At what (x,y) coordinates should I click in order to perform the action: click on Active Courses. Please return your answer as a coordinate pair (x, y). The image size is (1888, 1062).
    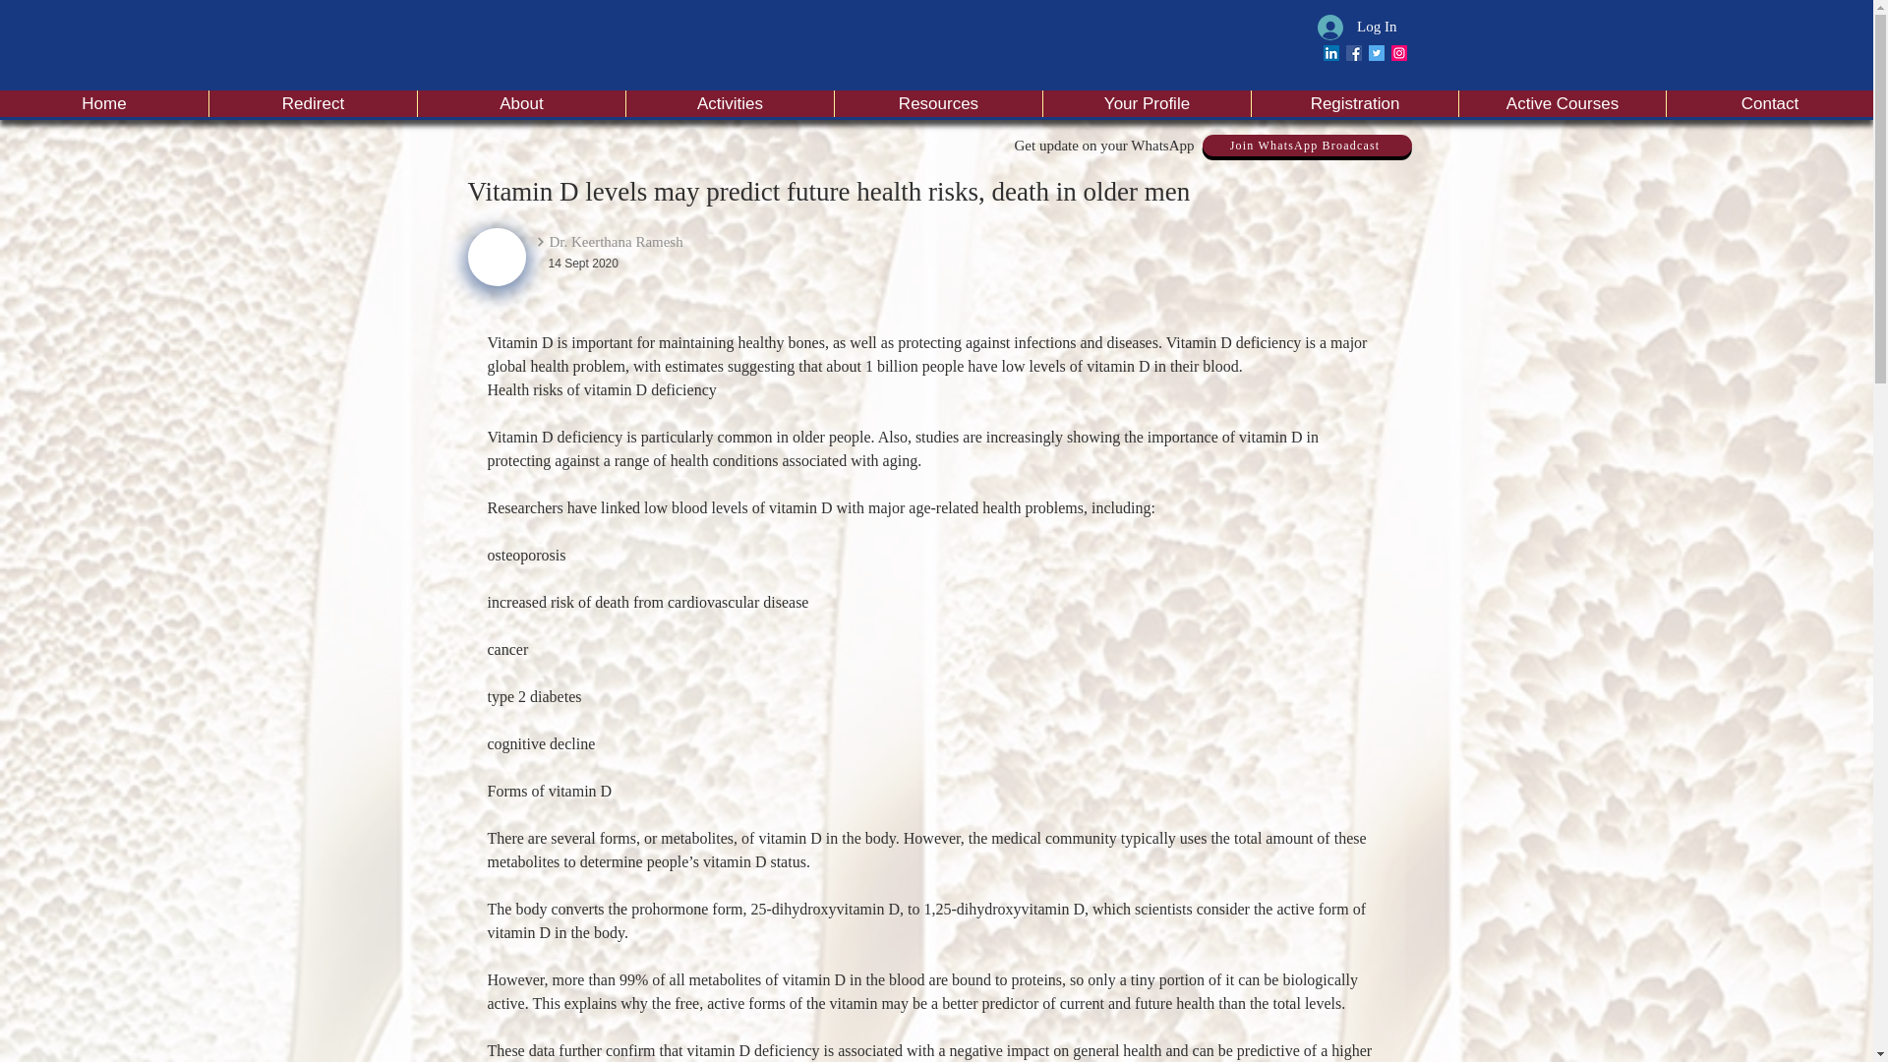
    Looking at the image, I should click on (1562, 102).